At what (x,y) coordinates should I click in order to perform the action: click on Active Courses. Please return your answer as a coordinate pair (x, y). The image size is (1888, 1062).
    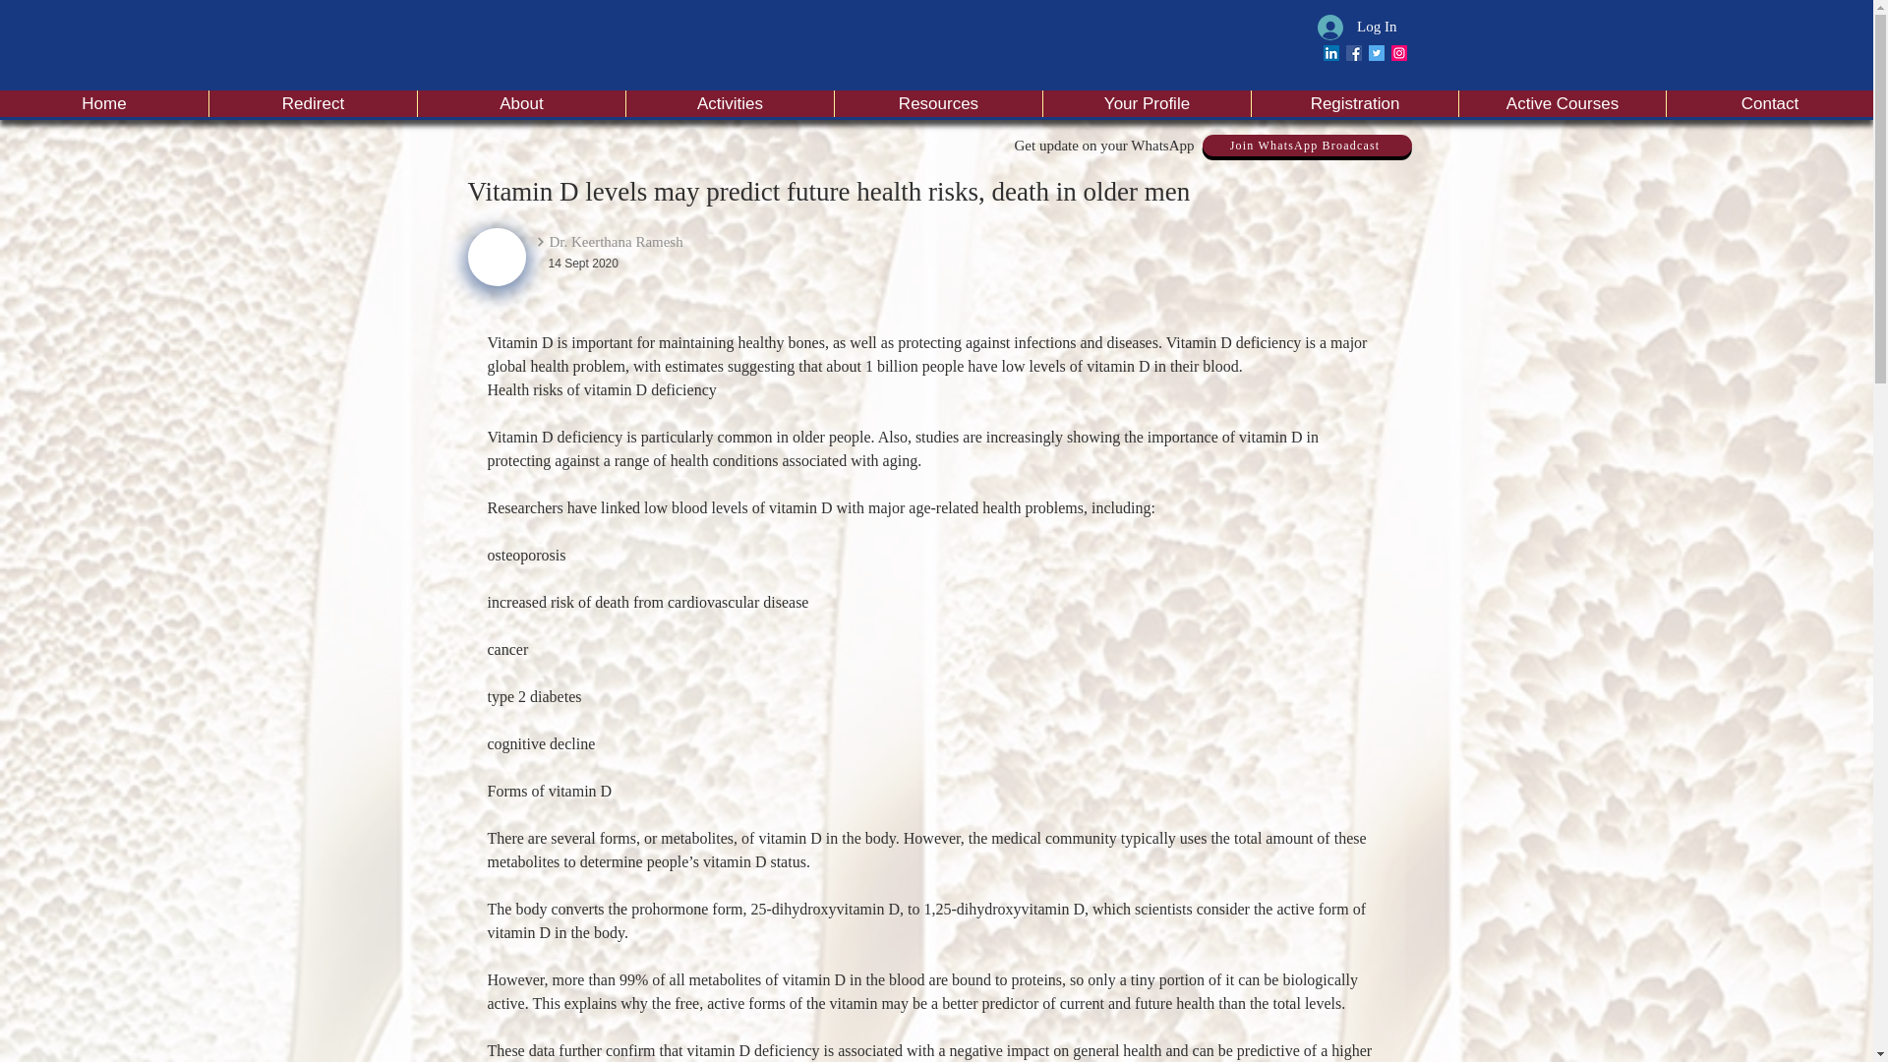
    Looking at the image, I should click on (1562, 102).